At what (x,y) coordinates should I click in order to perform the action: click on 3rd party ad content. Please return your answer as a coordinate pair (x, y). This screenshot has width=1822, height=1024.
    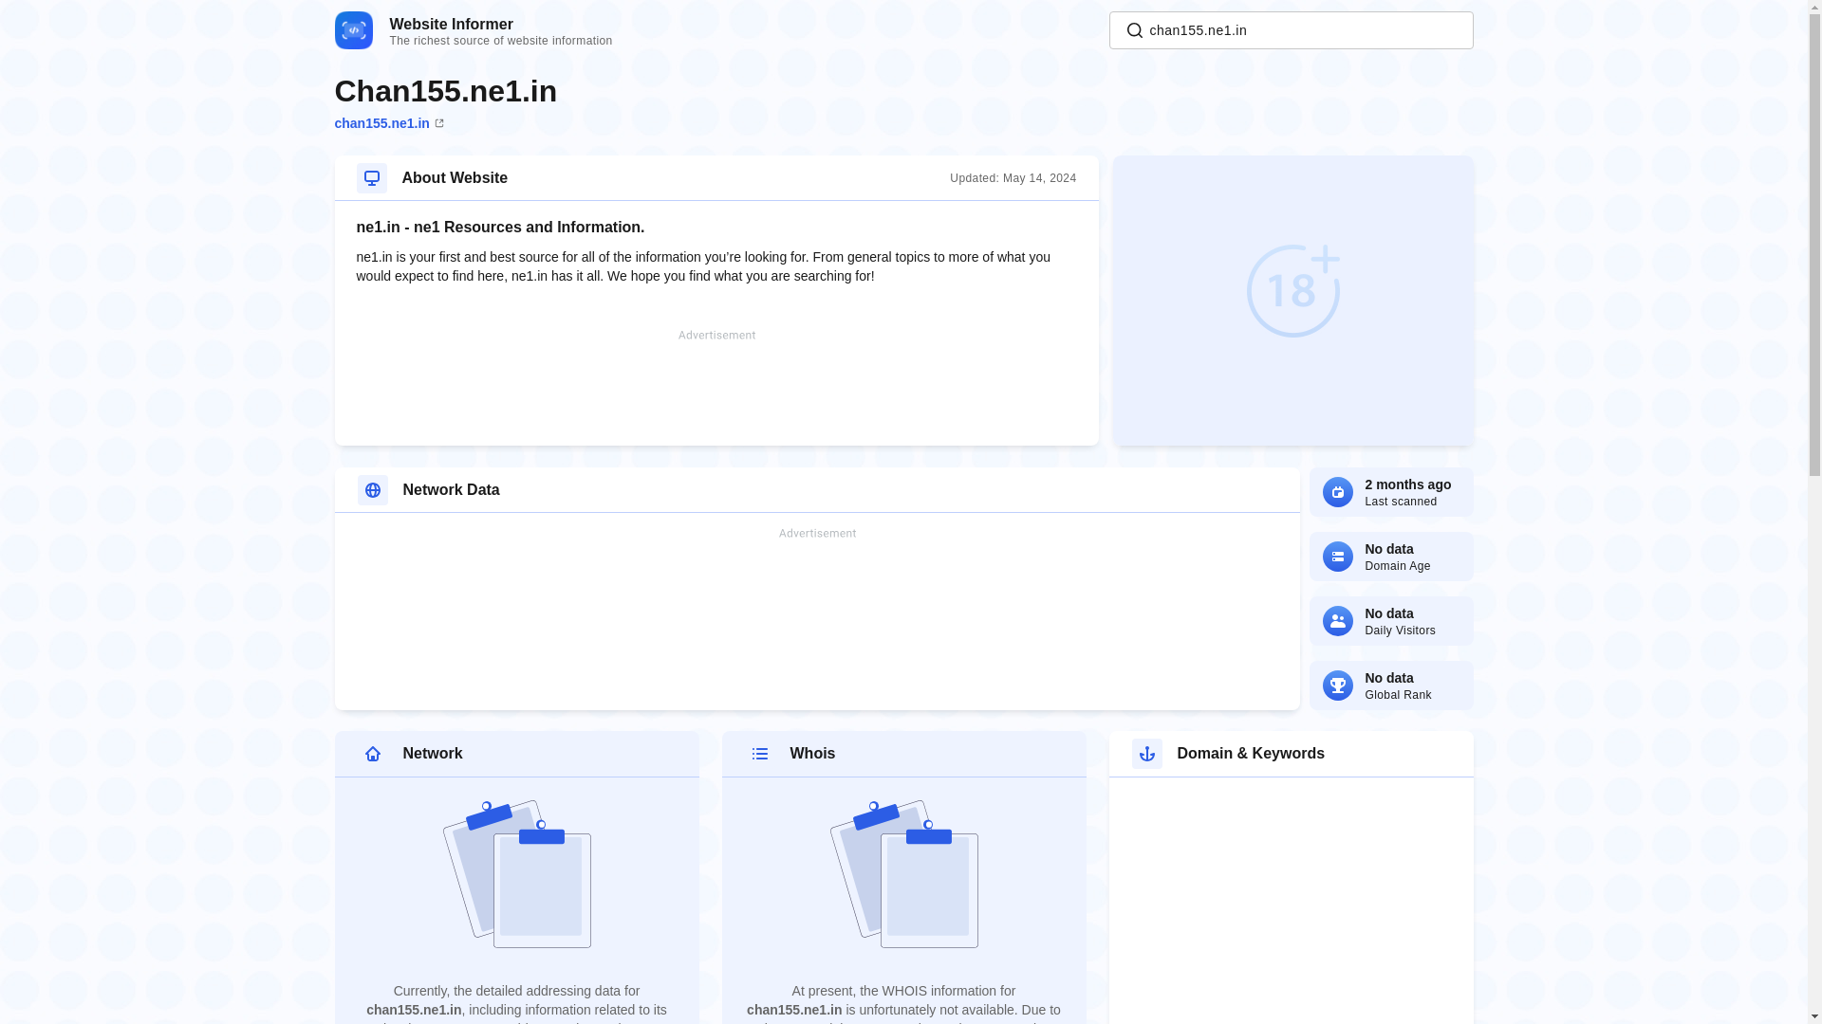
    Looking at the image, I should click on (473, 29).